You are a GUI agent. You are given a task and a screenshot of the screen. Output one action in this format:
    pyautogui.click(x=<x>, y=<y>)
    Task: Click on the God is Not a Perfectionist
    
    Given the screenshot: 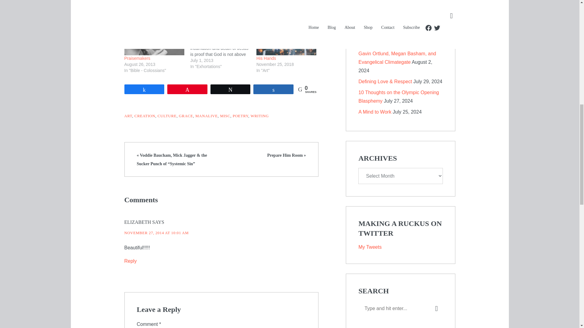 What is the action you would take?
    pyautogui.click(x=214, y=24)
    